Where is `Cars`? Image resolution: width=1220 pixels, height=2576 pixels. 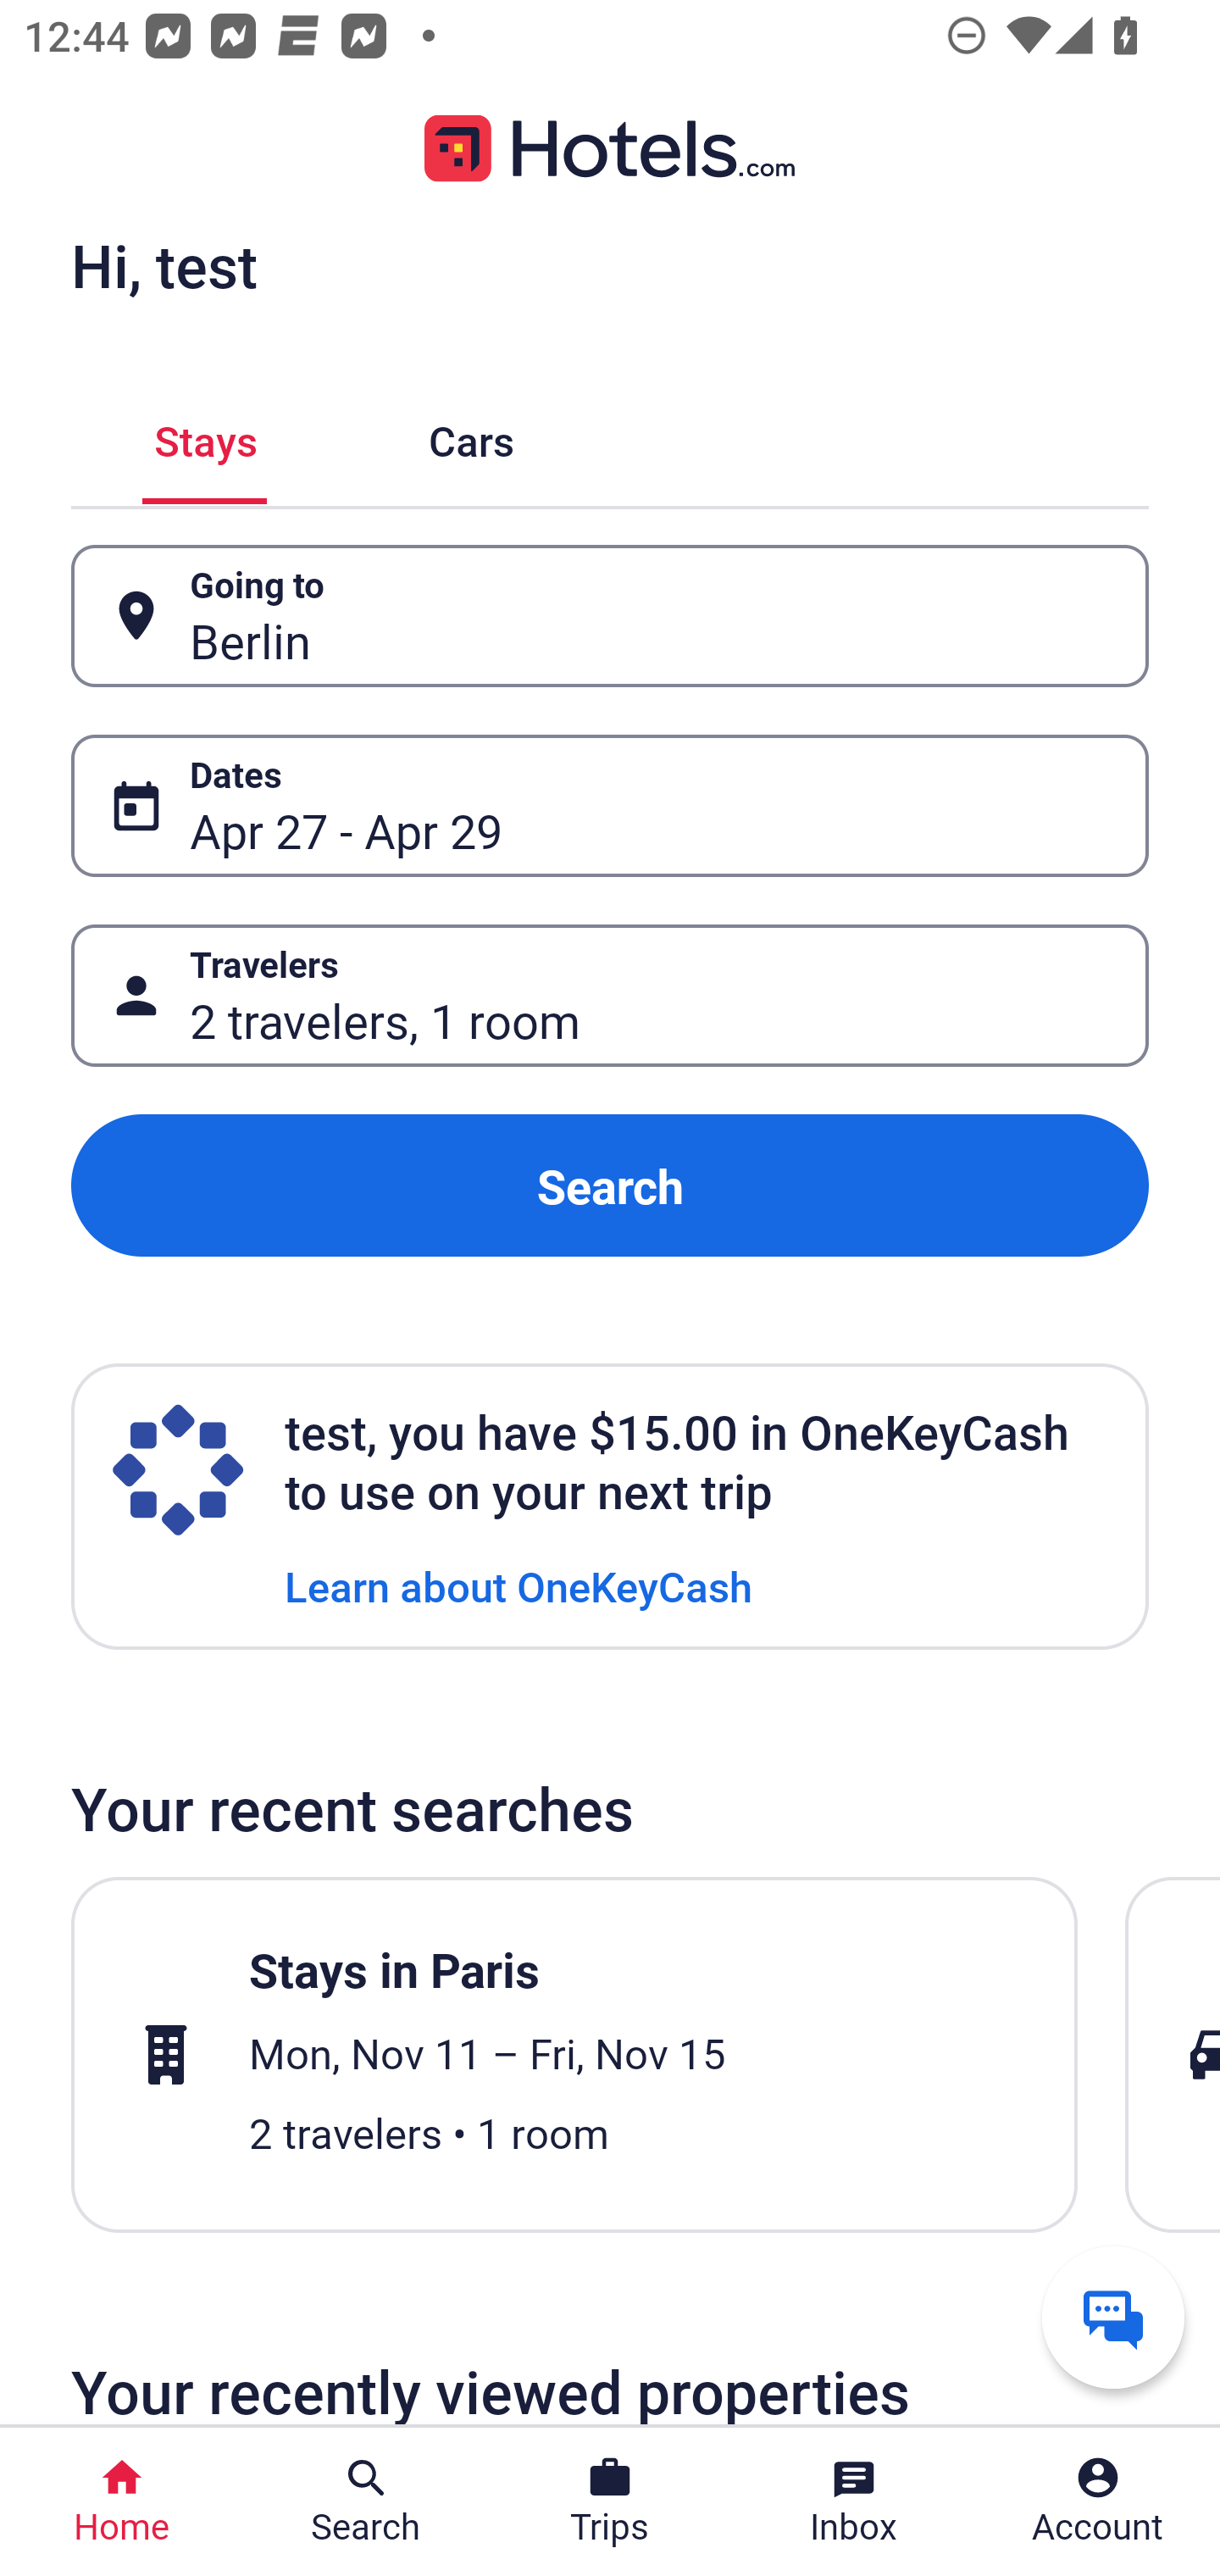 Cars is located at coordinates (471, 436).